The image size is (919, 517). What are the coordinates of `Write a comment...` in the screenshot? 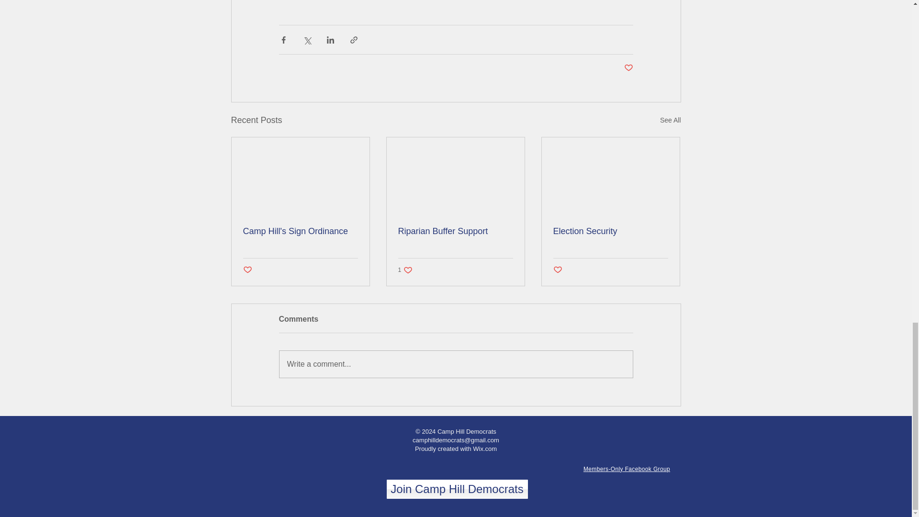 It's located at (301, 231).